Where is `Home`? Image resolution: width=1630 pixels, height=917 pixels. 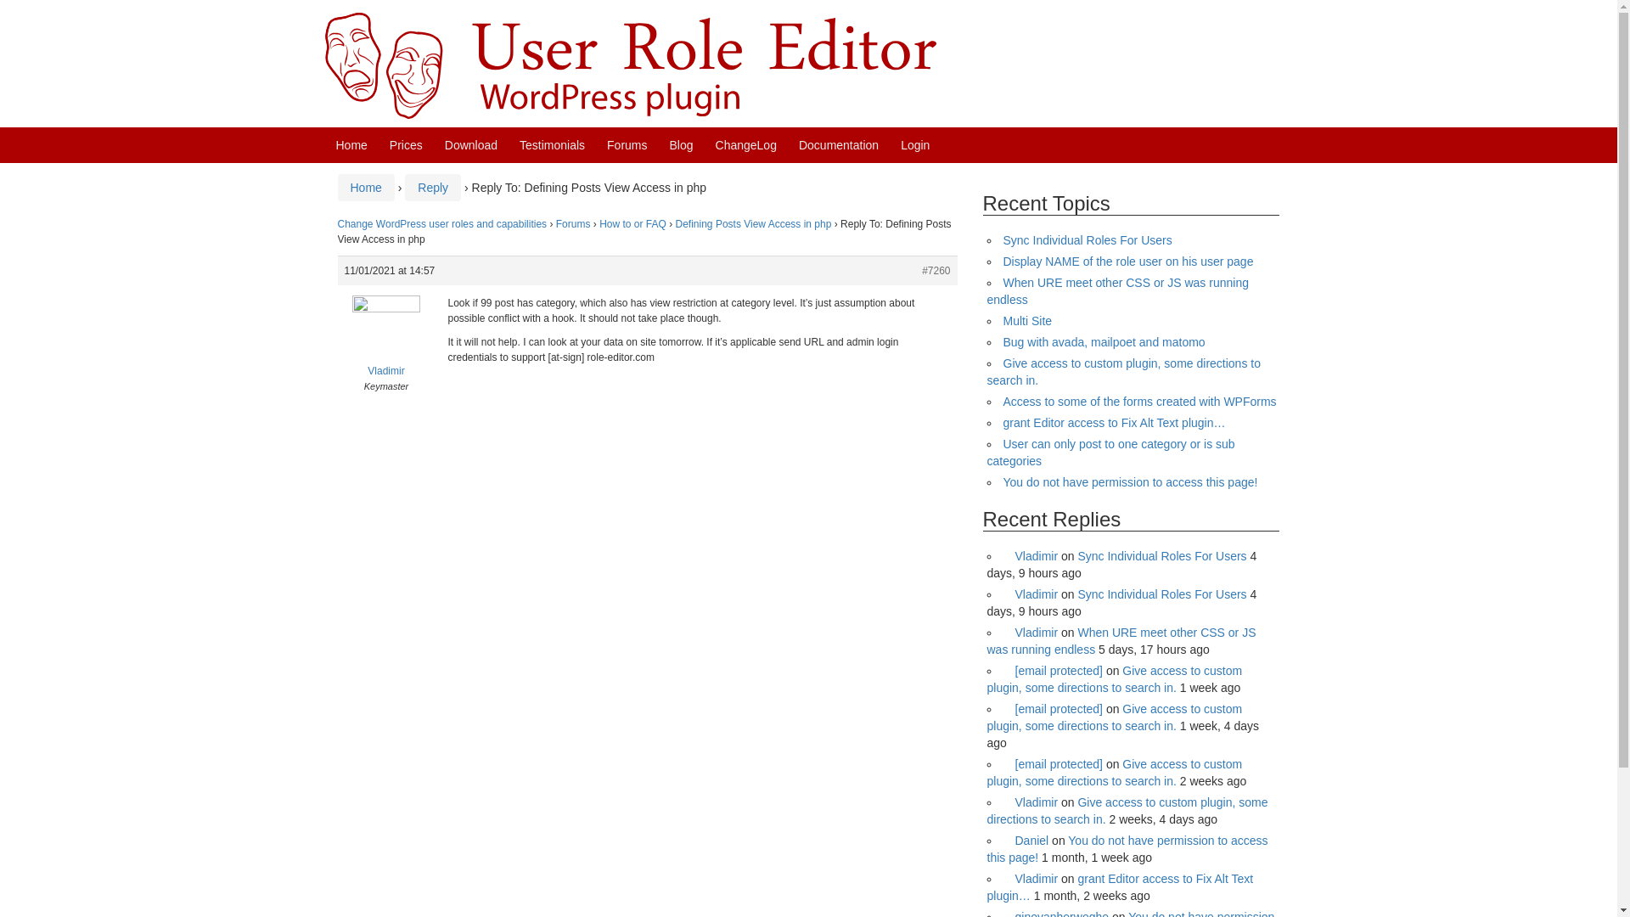 Home is located at coordinates (351, 145).